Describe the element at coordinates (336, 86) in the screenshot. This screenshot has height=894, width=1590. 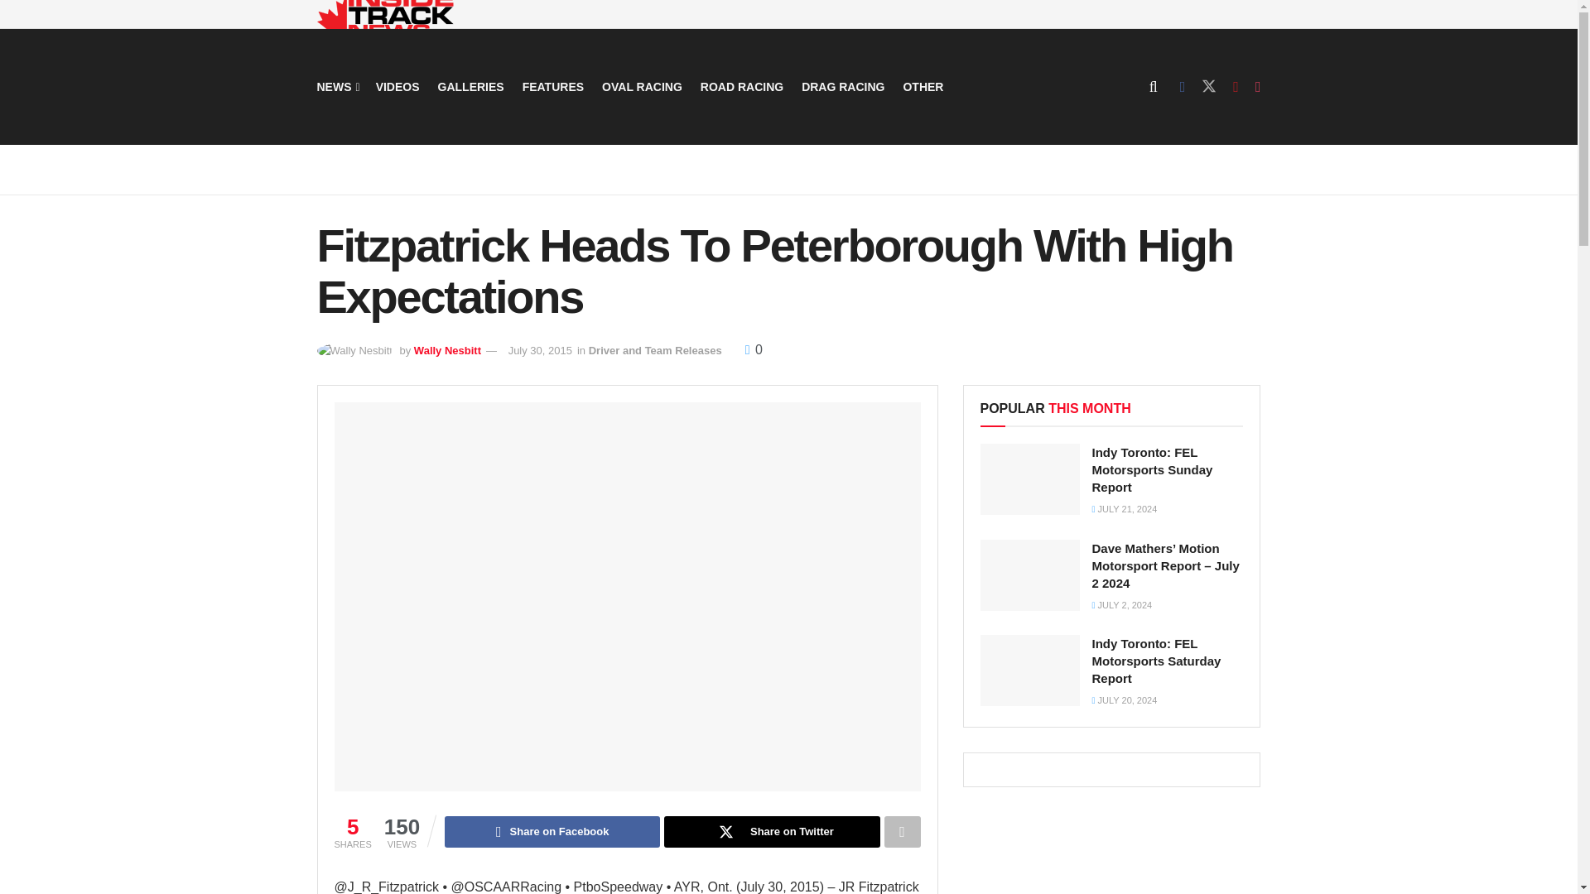
I see `NEWS` at that location.